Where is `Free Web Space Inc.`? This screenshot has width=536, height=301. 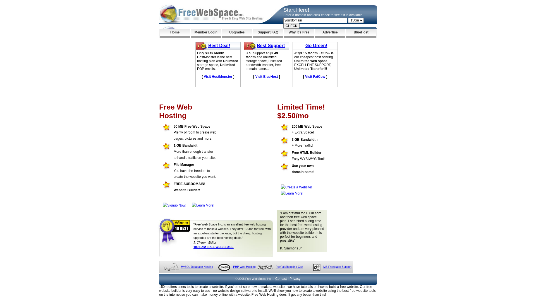 Free Web Space Inc. is located at coordinates (259, 279).